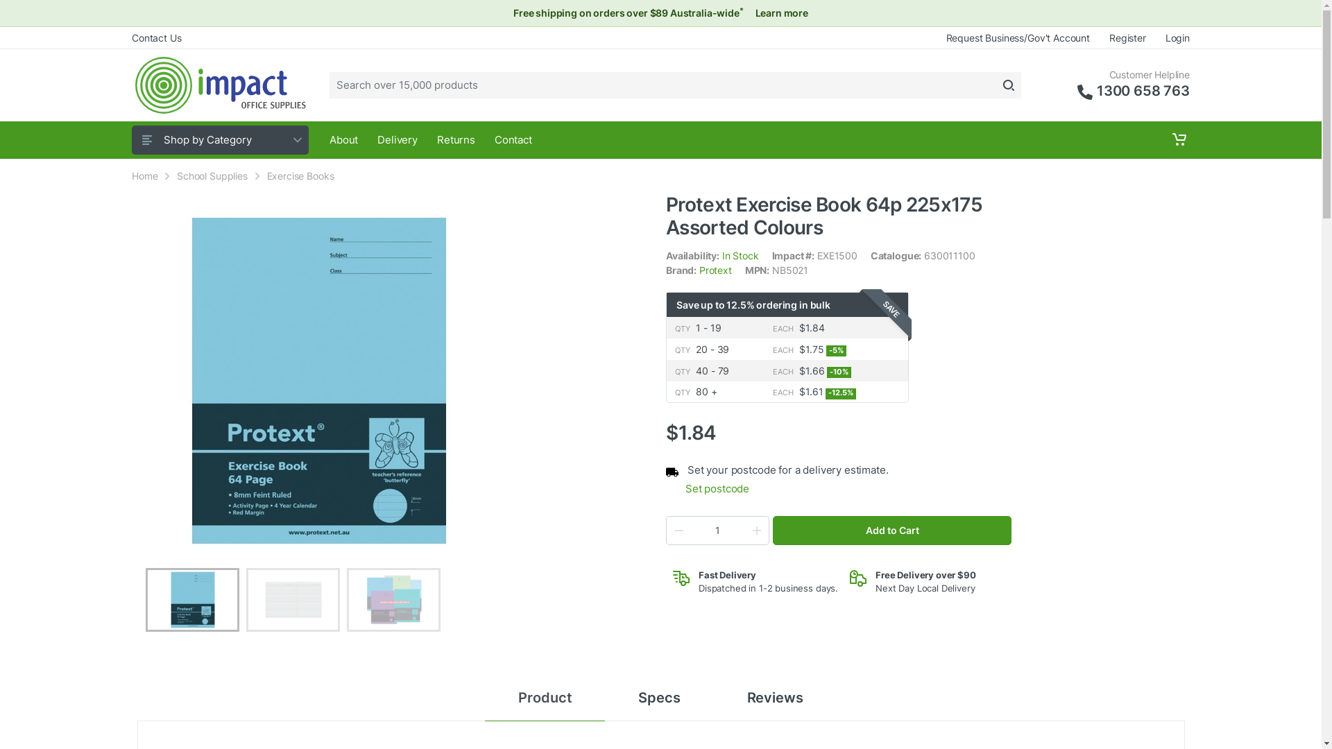  Describe the element at coordinates (220, 85) in the screenshot. I see `Impact` at that location.